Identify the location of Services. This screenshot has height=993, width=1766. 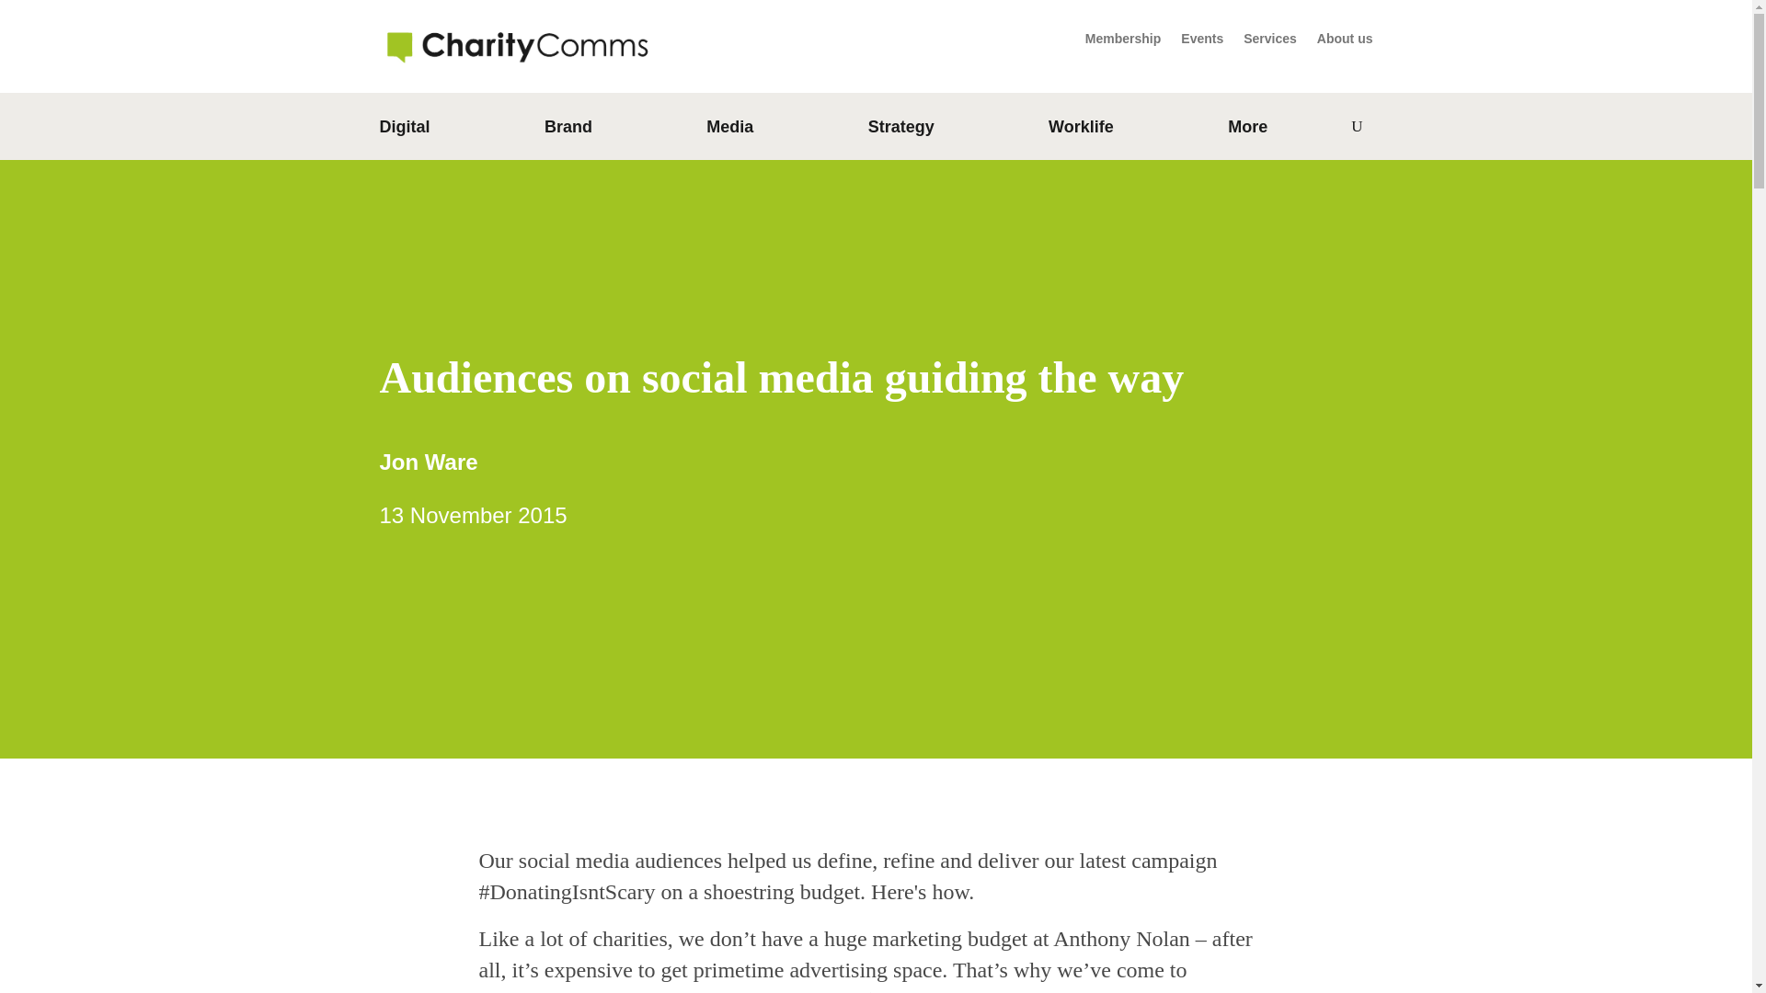
(1269, 42).